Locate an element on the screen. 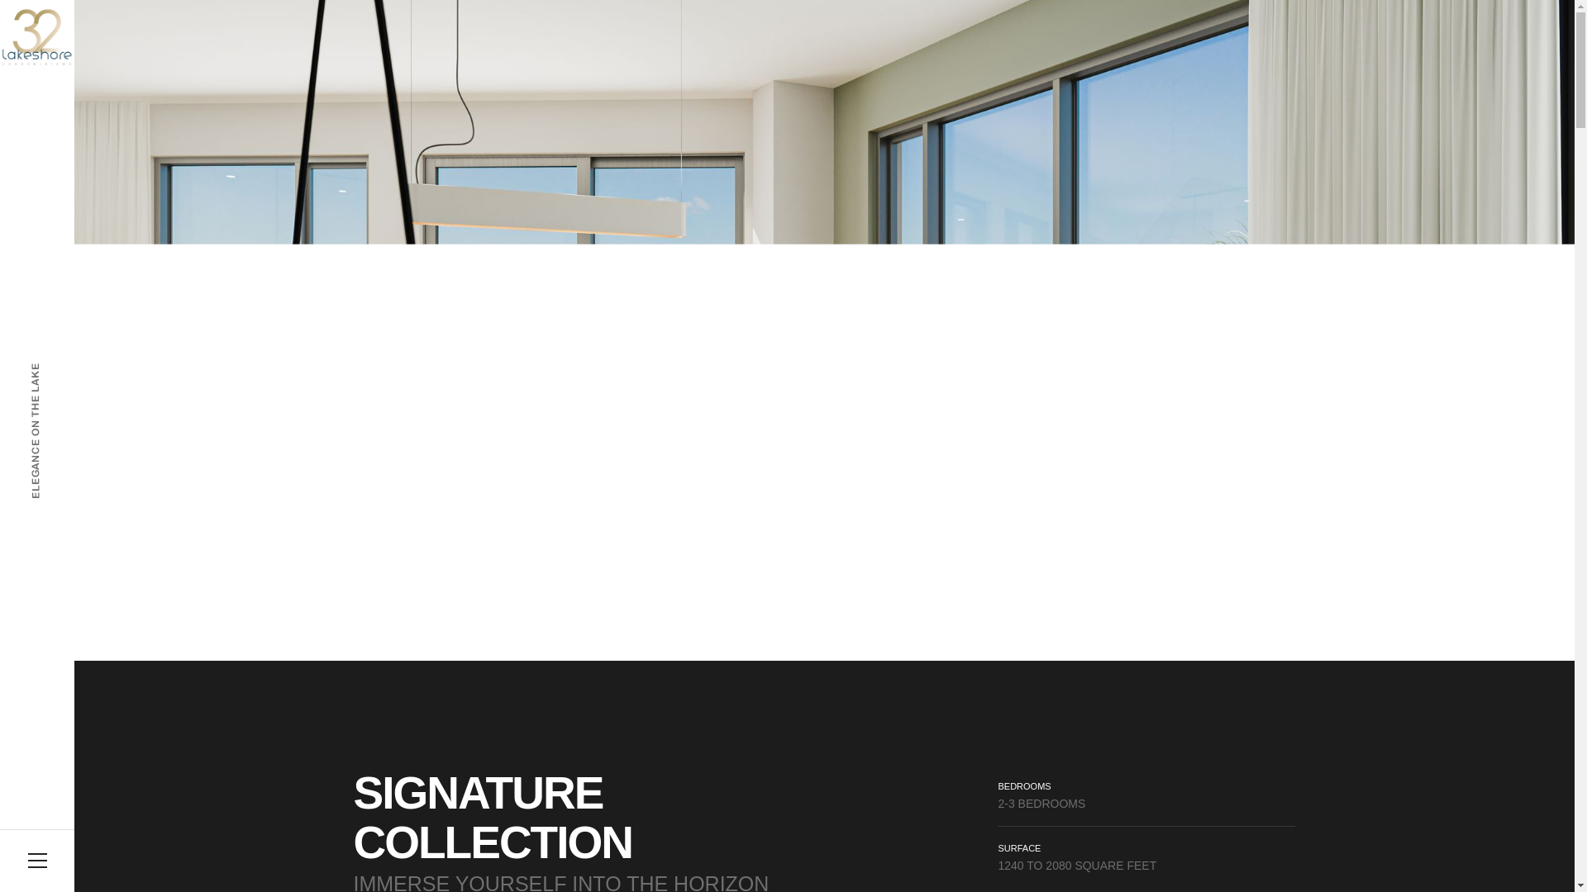 This screenshot has height=892, width=1587. Home is located at coordinates (15, 234).